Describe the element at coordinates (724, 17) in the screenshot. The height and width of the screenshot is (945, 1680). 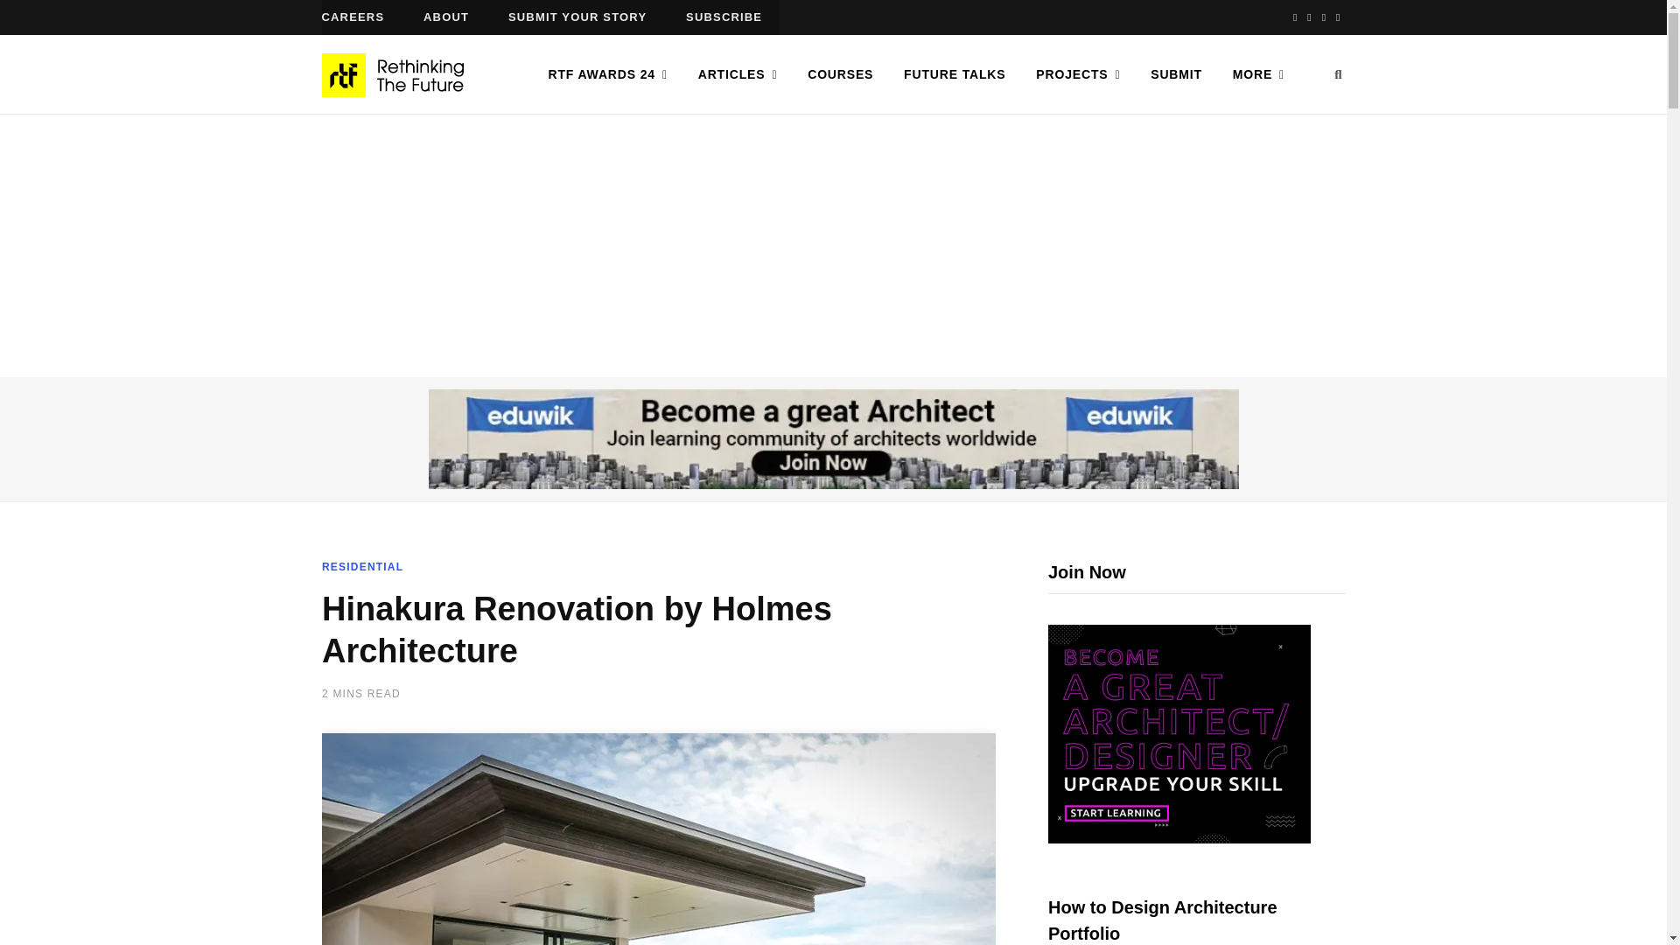
I see `SUBSCRIBE` at that location.